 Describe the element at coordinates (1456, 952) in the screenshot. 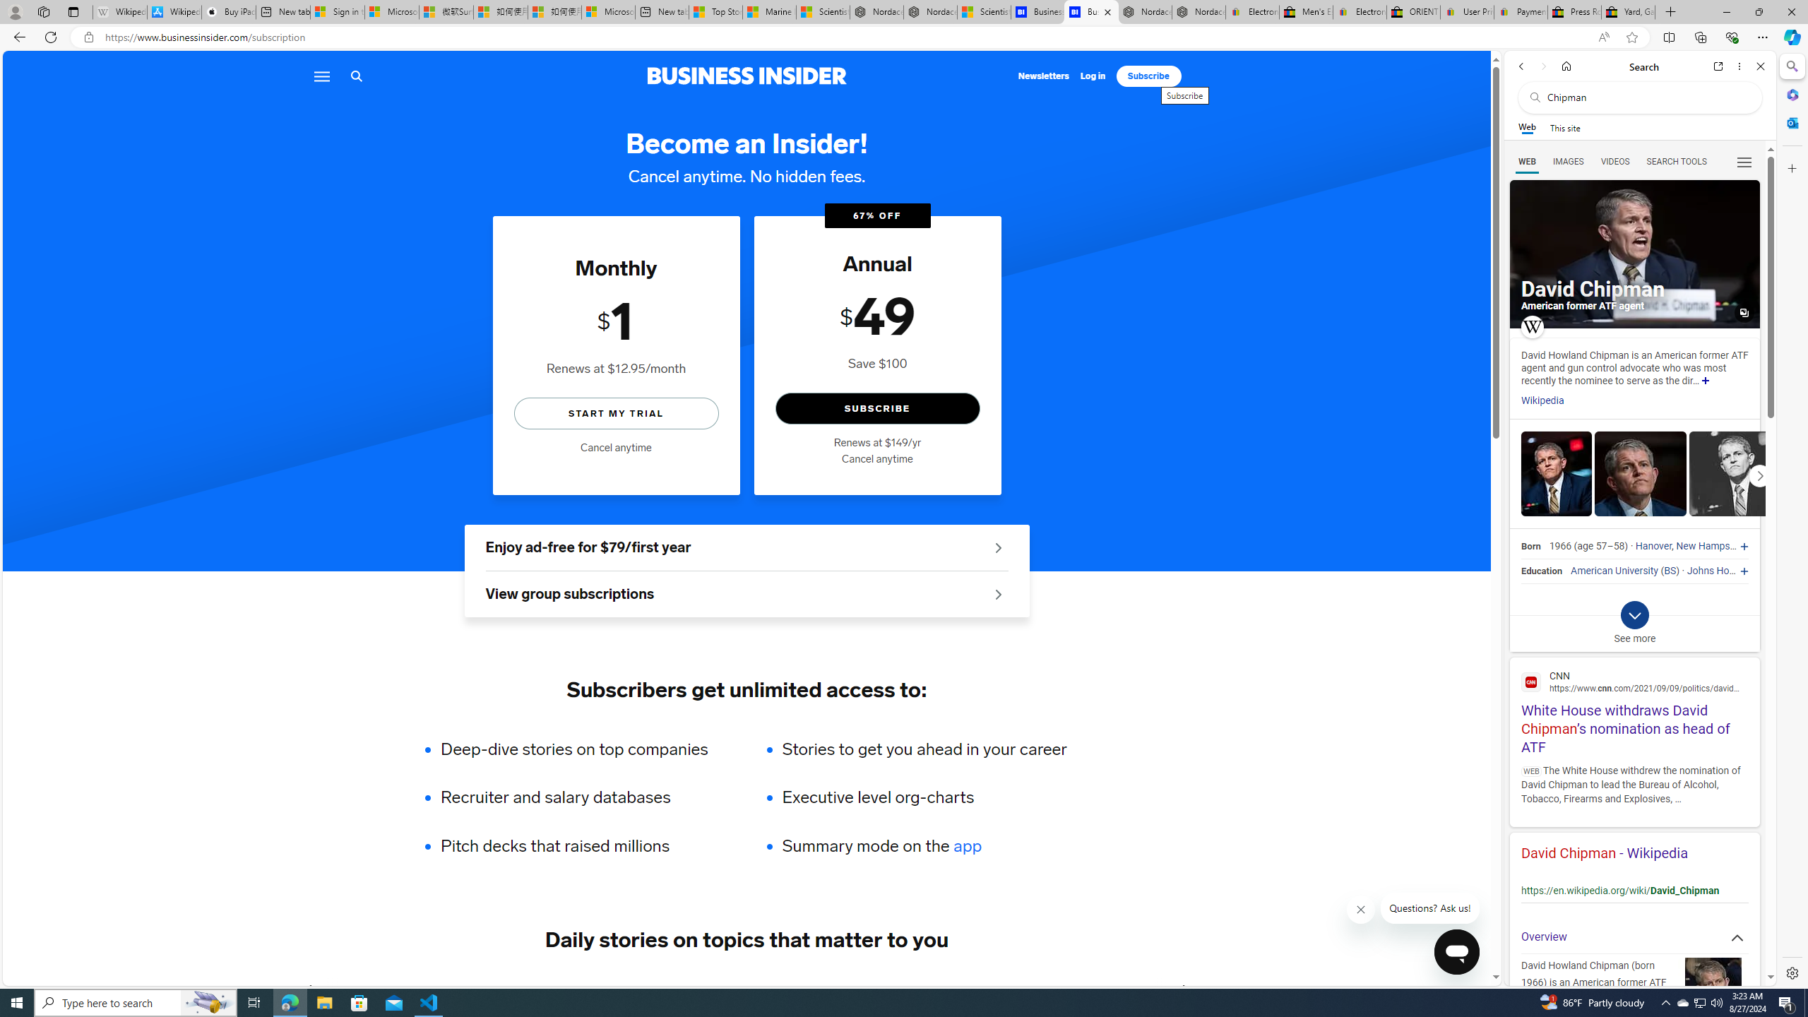

I see `Open messaging window` at that location.